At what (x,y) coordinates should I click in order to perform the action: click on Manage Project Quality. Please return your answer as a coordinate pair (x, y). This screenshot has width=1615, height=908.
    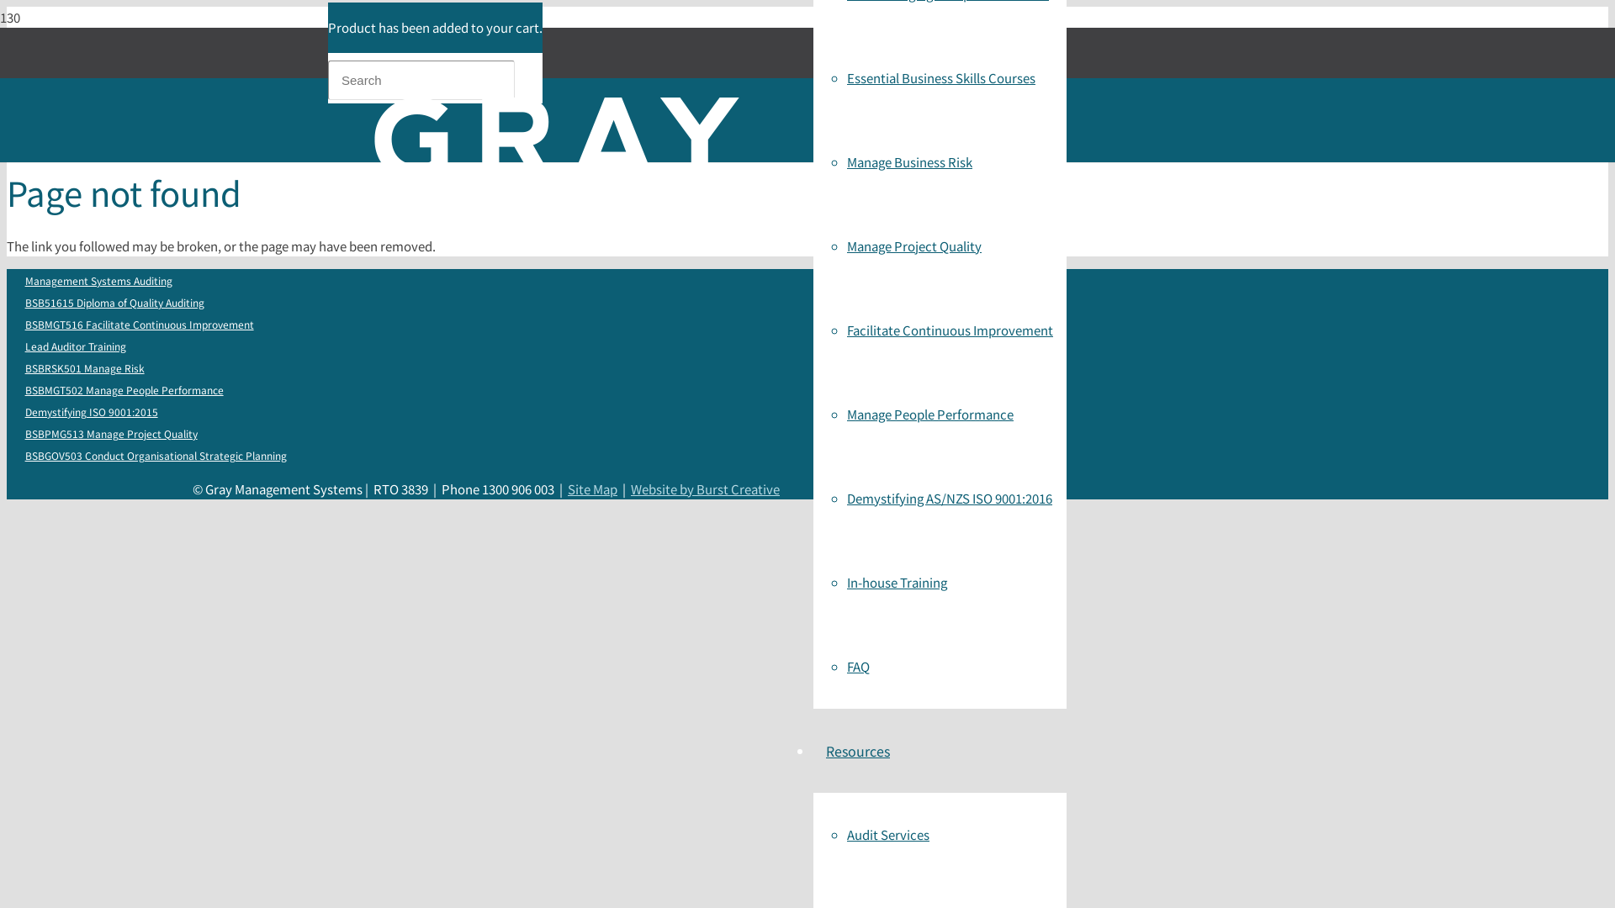
    Looking at the image, I should click on (914, 245).